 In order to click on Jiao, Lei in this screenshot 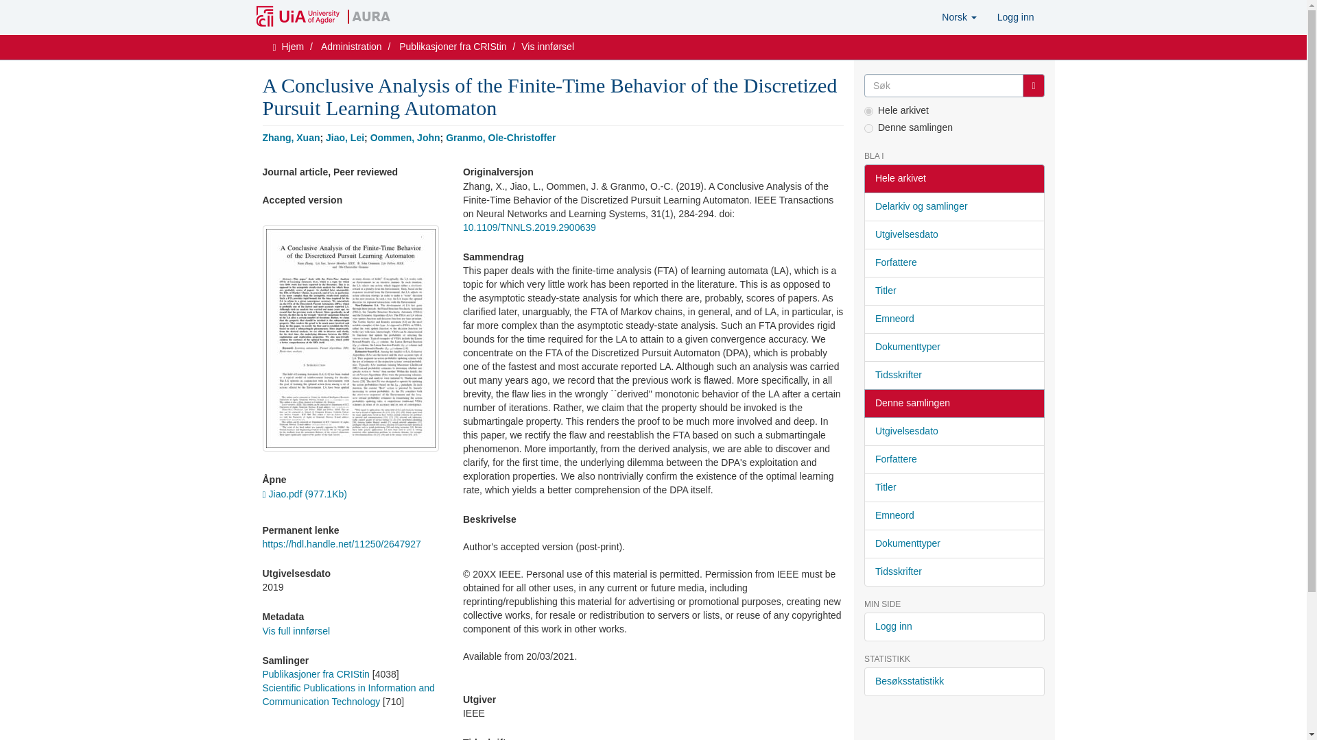, I will do `click(344, 138)`.